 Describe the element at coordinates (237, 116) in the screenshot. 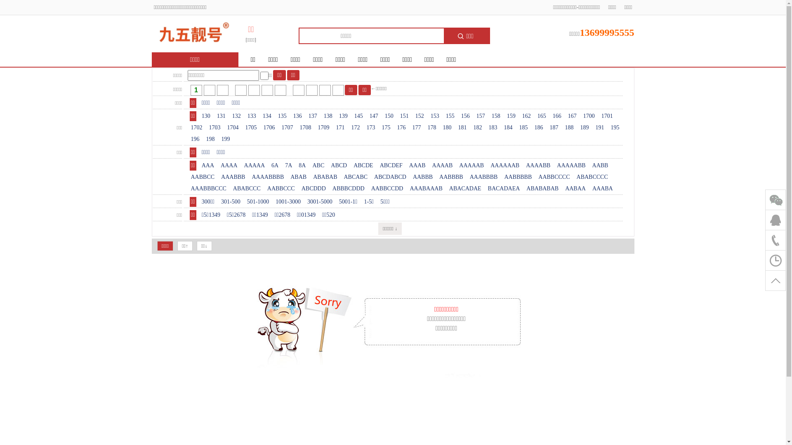

I see `132` at that location.